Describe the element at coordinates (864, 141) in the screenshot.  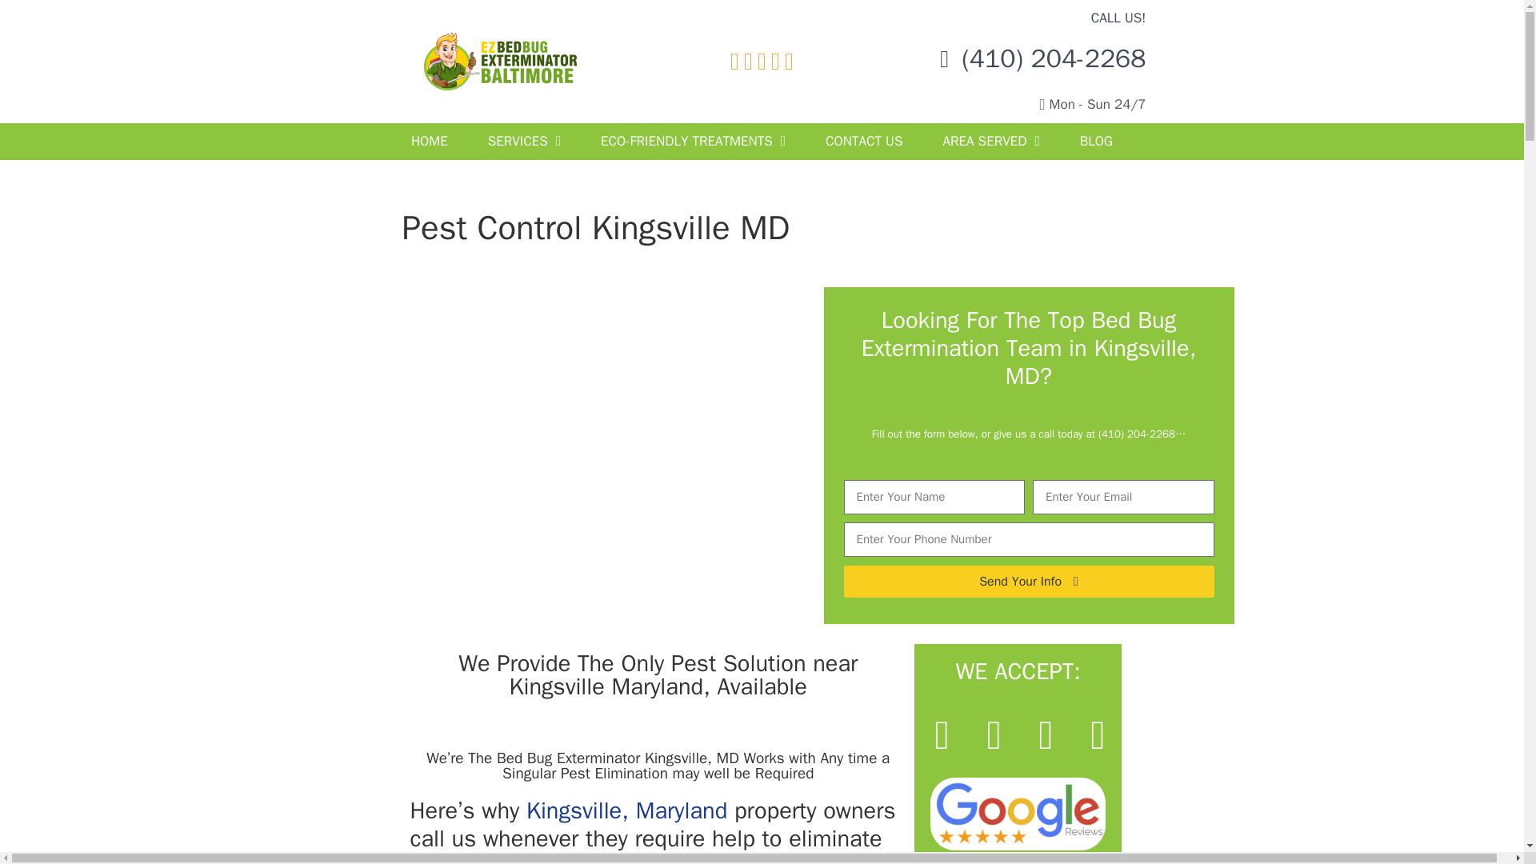
I see `CONTACT US` at that location.